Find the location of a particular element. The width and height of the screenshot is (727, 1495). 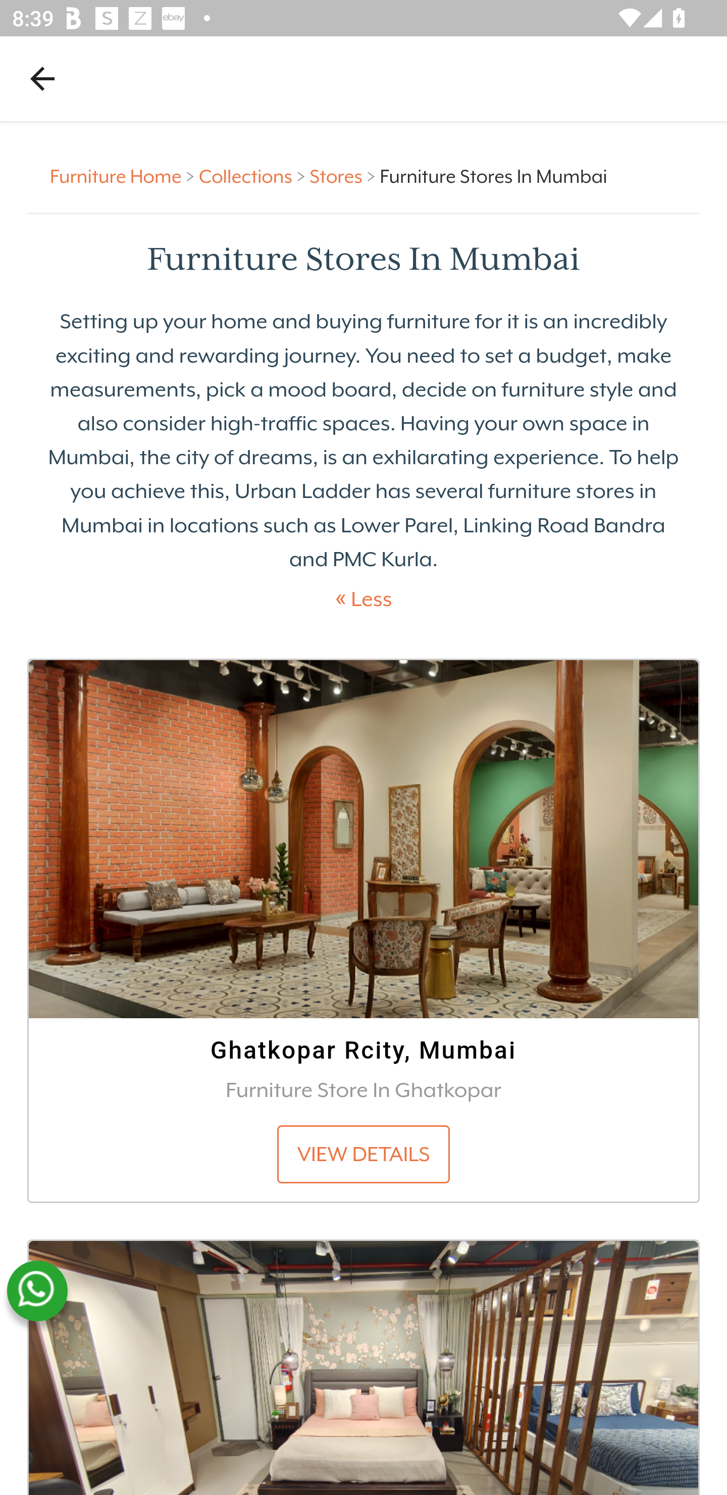

VIEW DETAILS is located at coordinates (363, 1155).